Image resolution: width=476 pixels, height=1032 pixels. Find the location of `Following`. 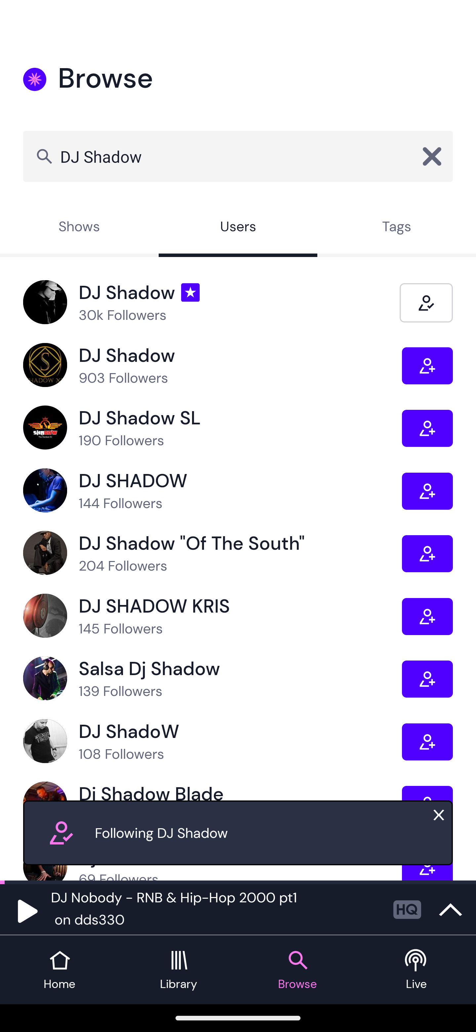

Following is located at coordinates (426, 302).